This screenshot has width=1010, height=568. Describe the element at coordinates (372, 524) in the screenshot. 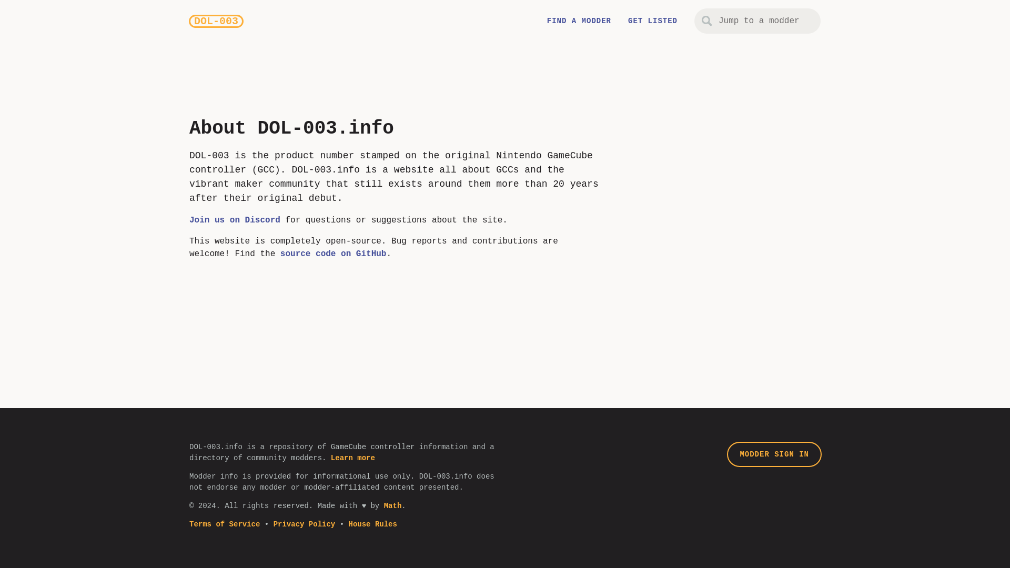

I see `House Rules` at that location.